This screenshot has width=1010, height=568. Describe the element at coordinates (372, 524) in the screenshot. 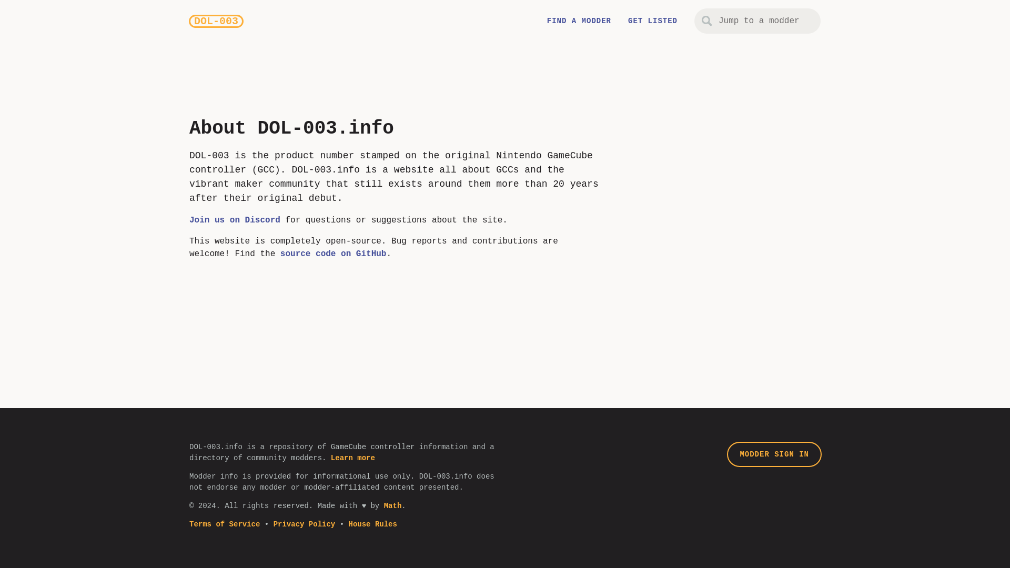

I see `House Rules` at that location.